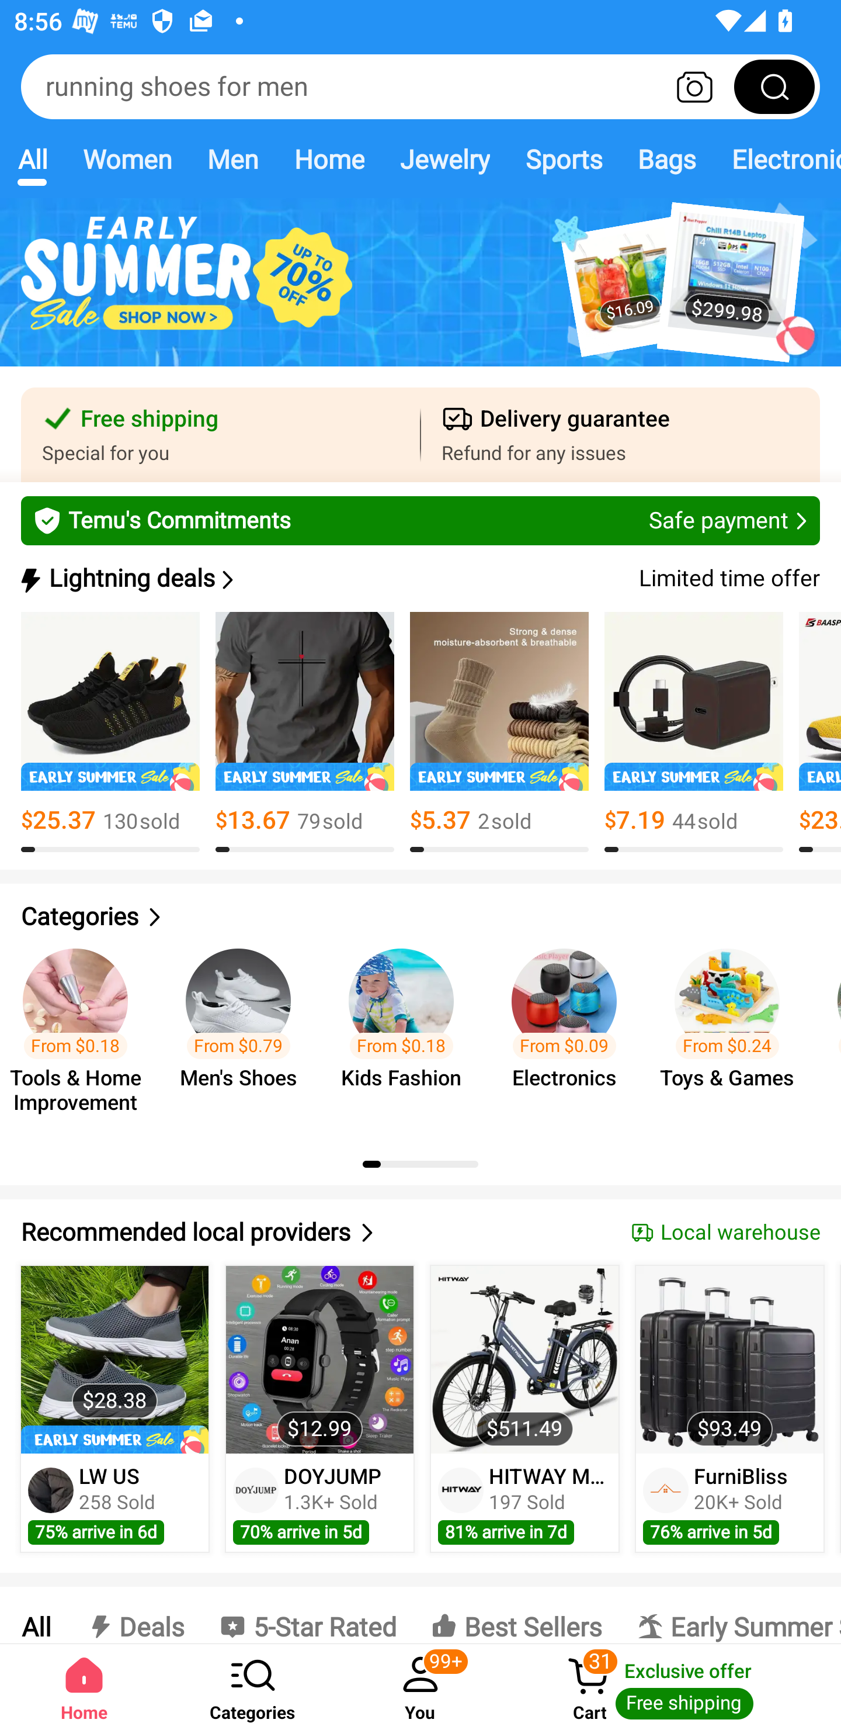  What do you see at coordinates (114, 1409) in the screenshot?
I see `$28.38 LW US 258 Sold 75% arrive in 6d` at bounding box center [114, 1409].